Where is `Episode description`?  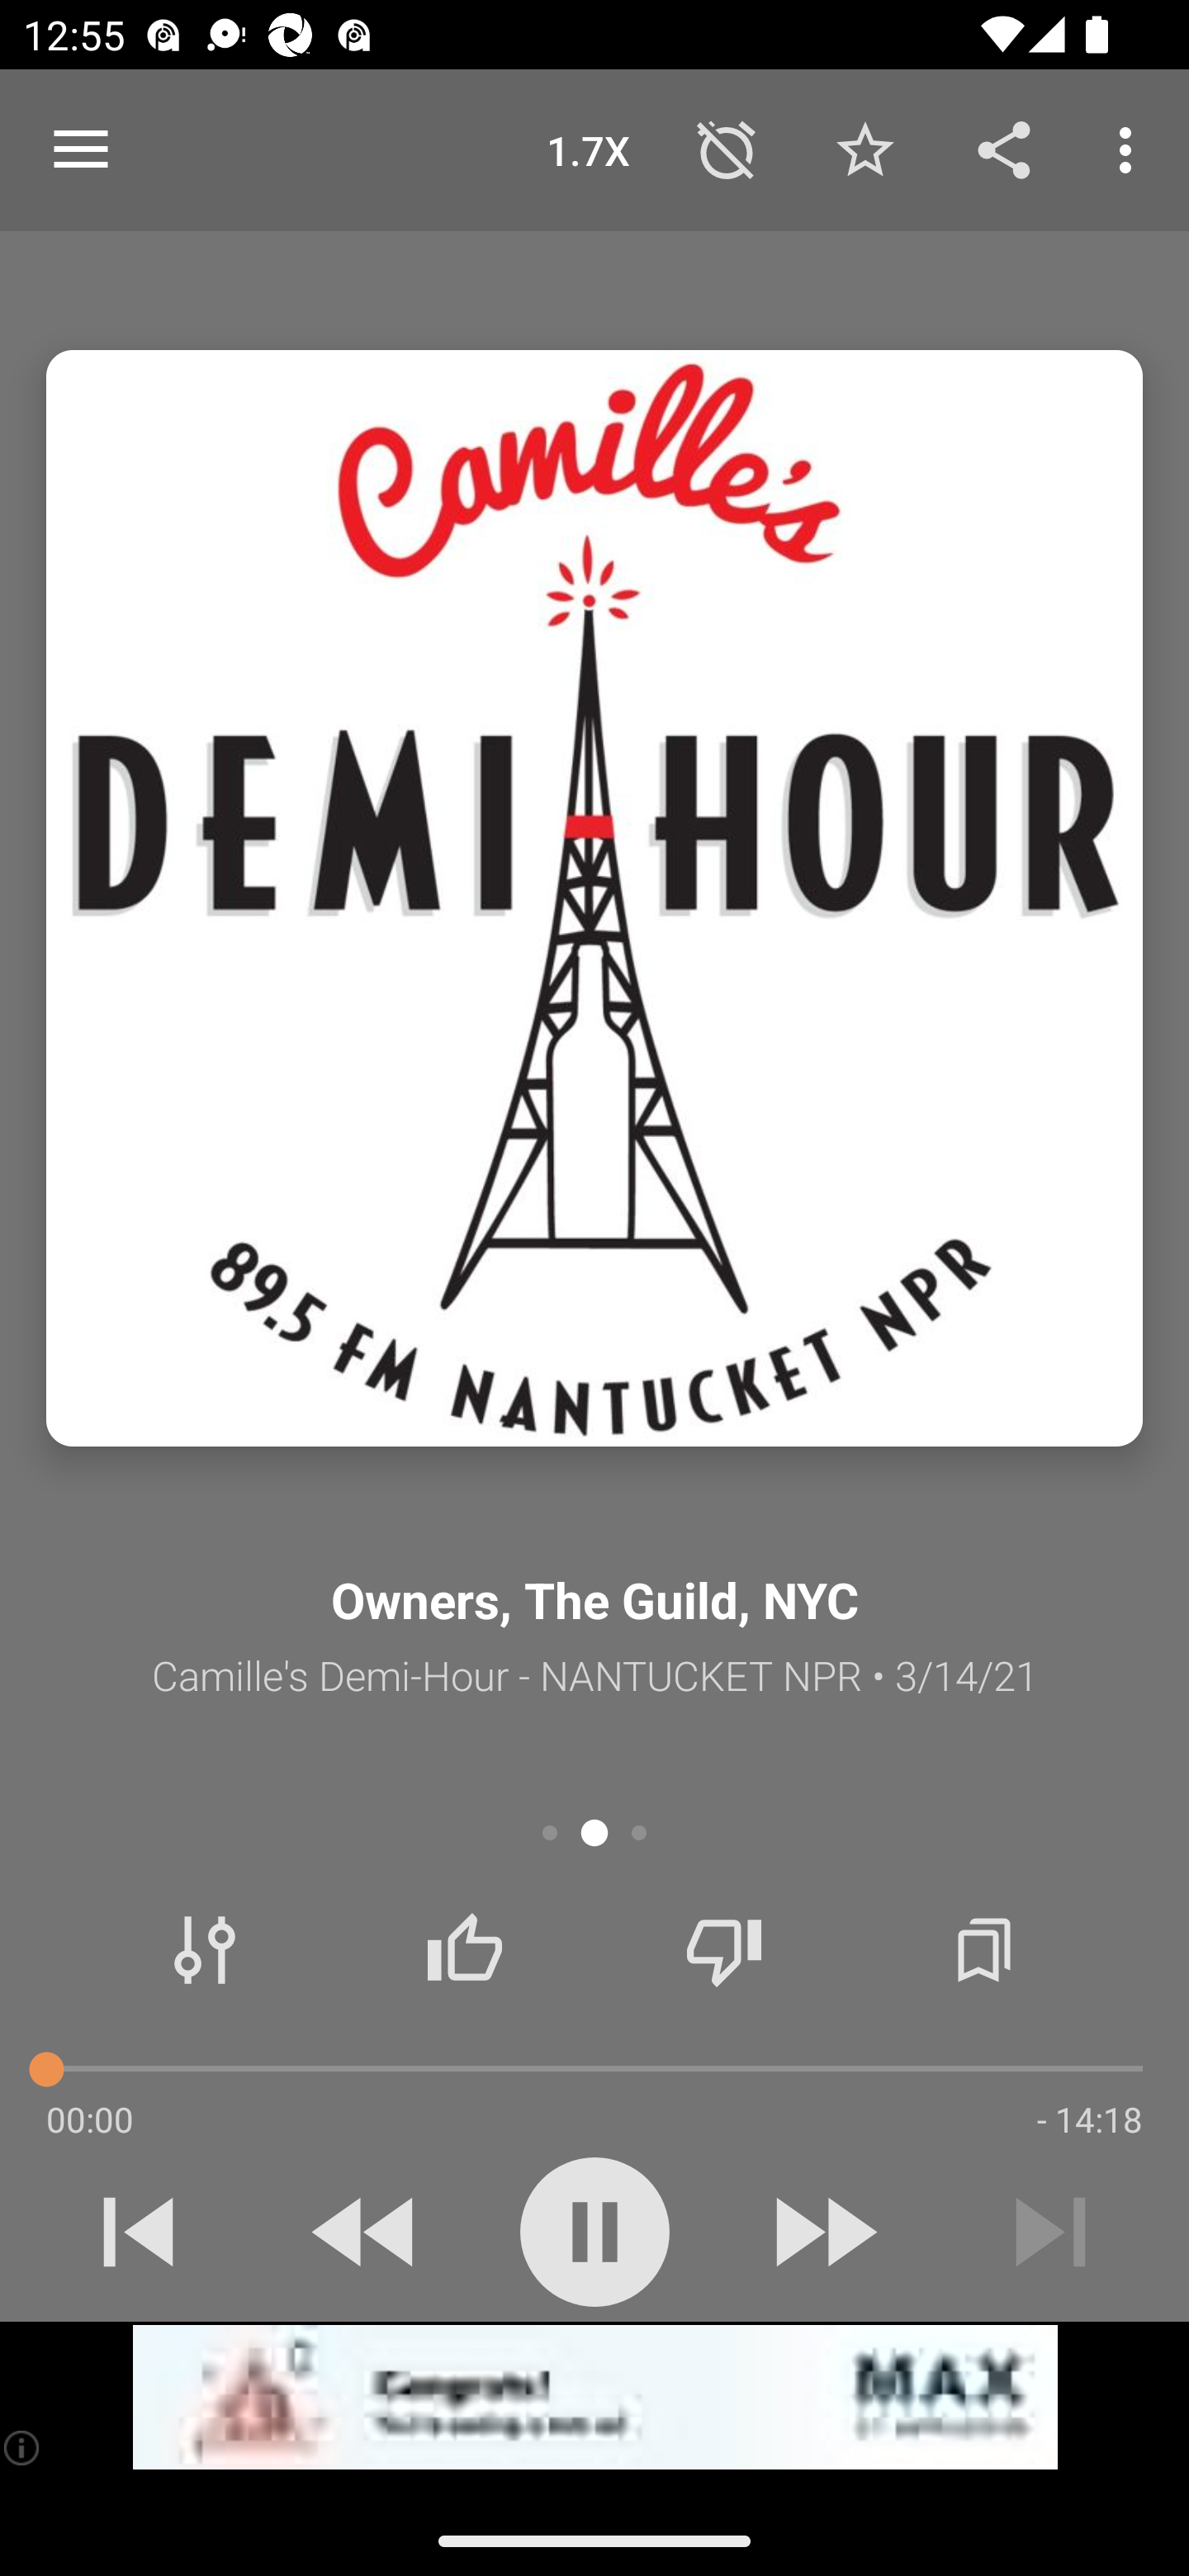
Episode description is located at coordinates (594, 898).